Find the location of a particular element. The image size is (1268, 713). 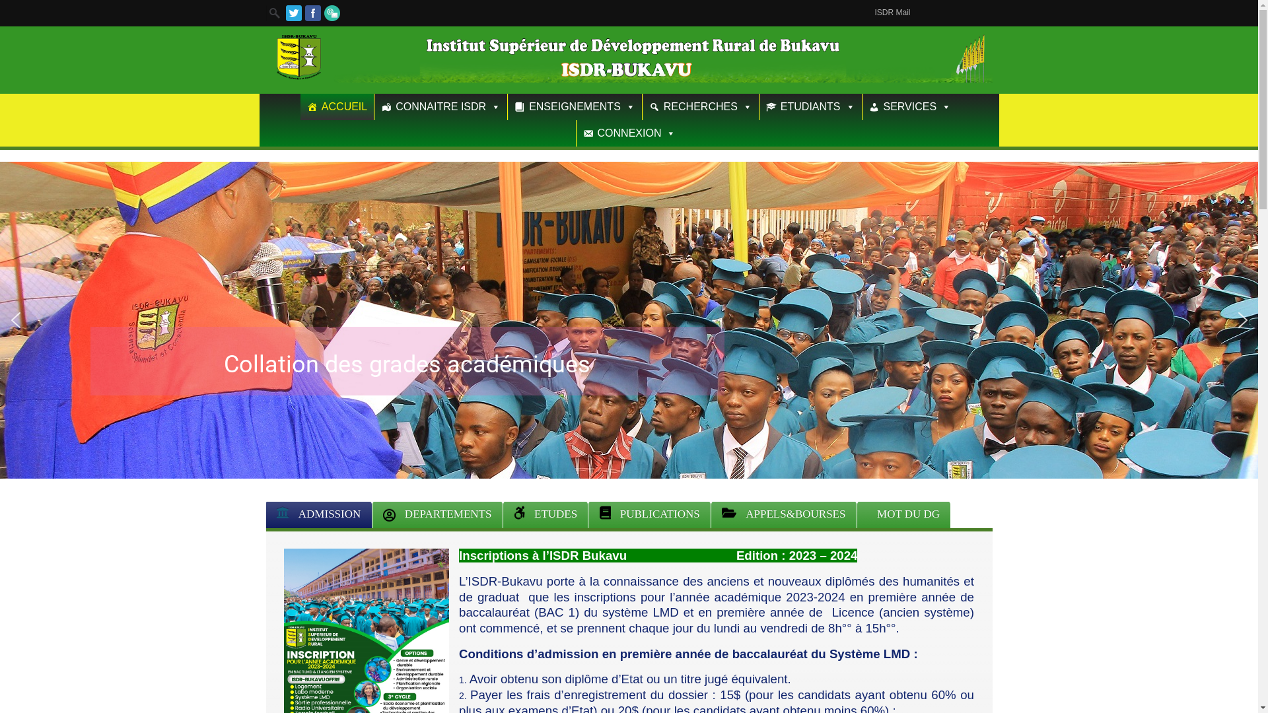

ISDR BUKAVU is located at coordinates (629, 79).